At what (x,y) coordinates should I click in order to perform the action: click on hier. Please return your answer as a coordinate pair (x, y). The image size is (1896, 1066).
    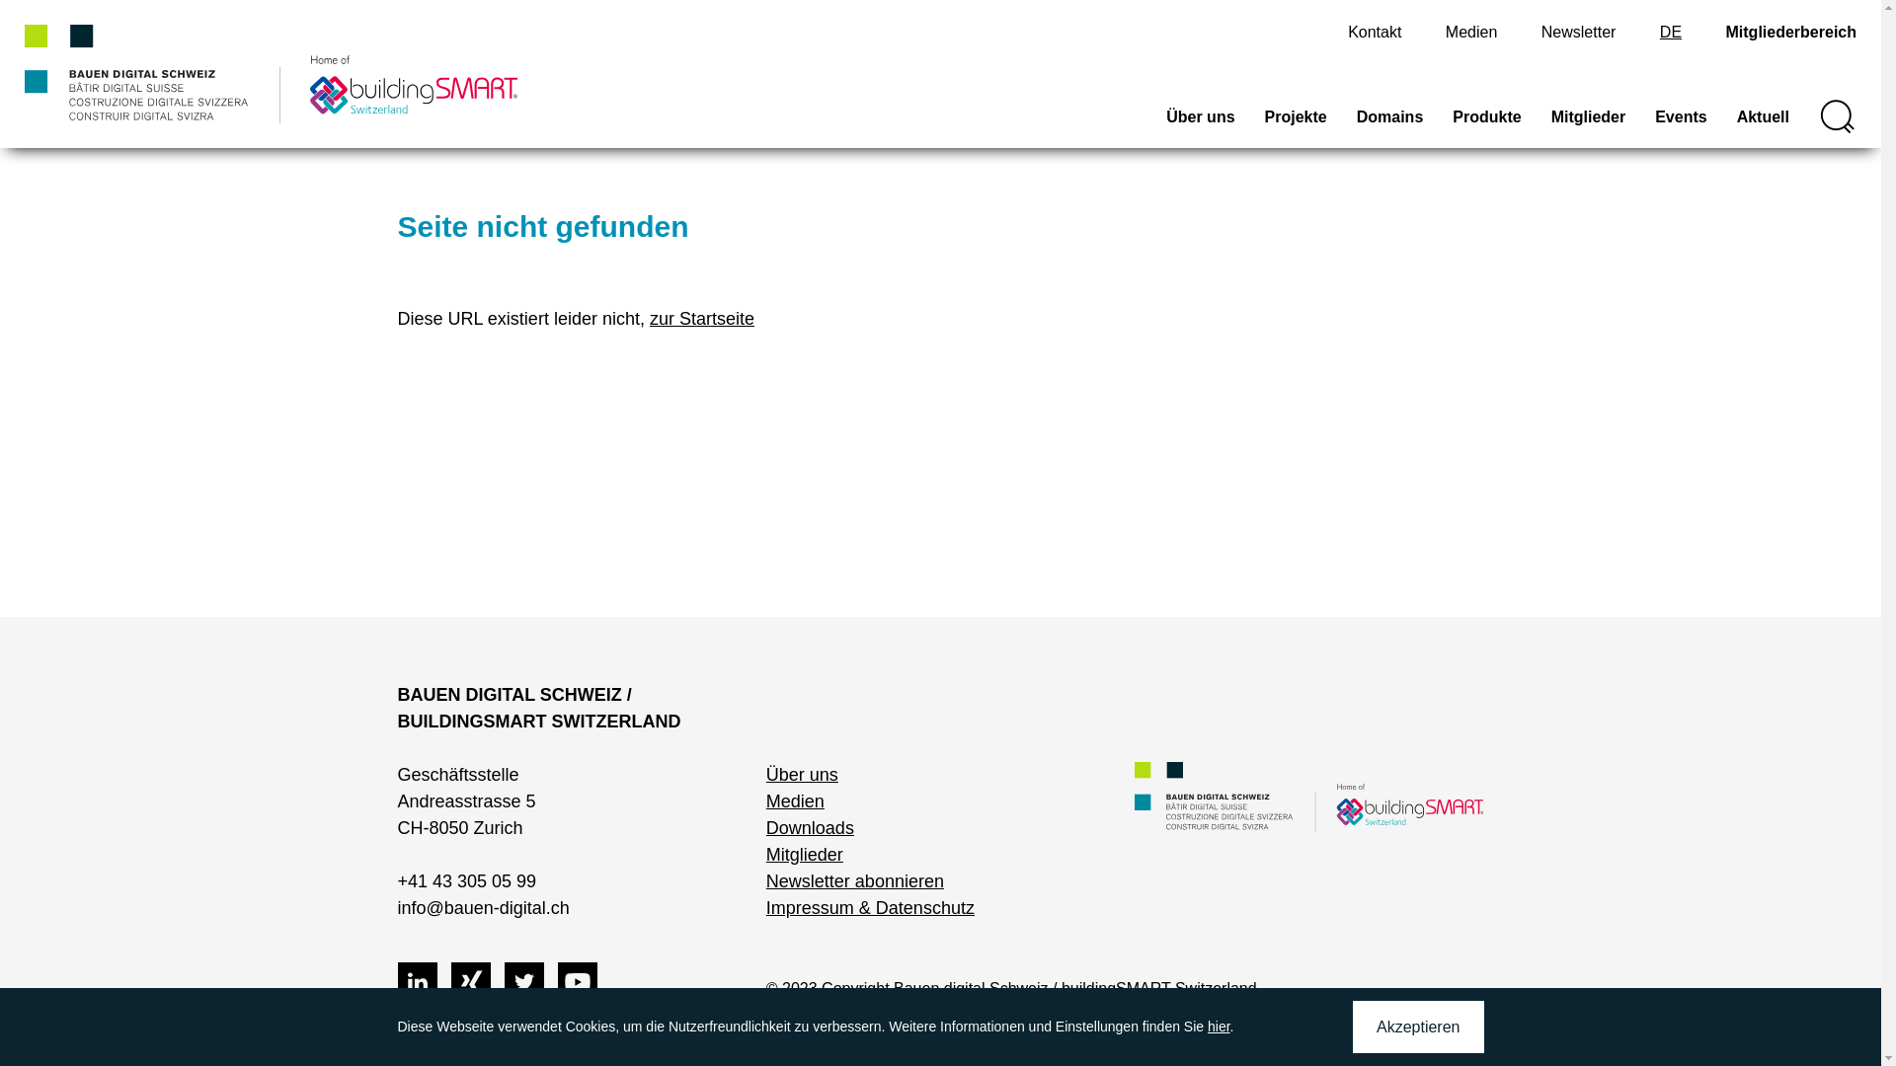
    Looking at the image, I should click on (1219, 1027).